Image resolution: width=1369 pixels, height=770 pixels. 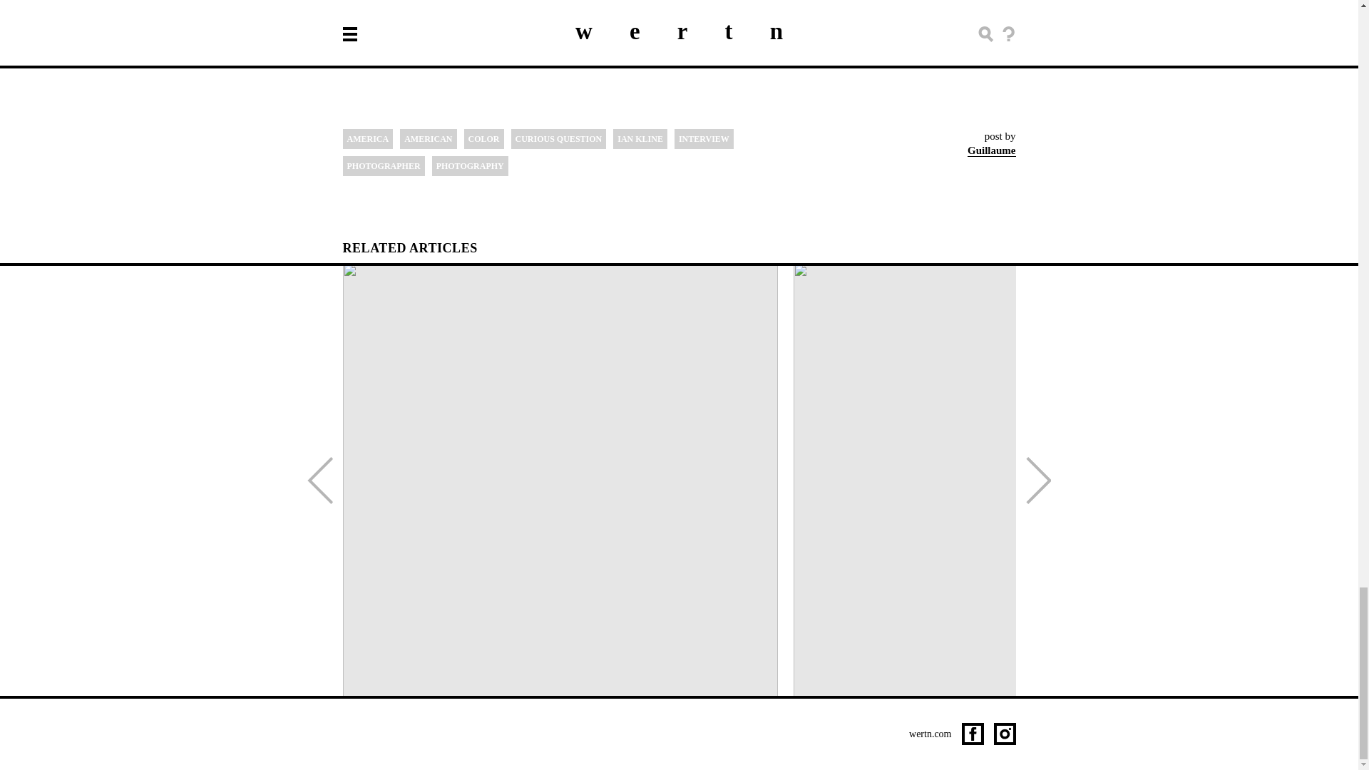 I want to click on AMERICAN, so click(x=428, y=139).